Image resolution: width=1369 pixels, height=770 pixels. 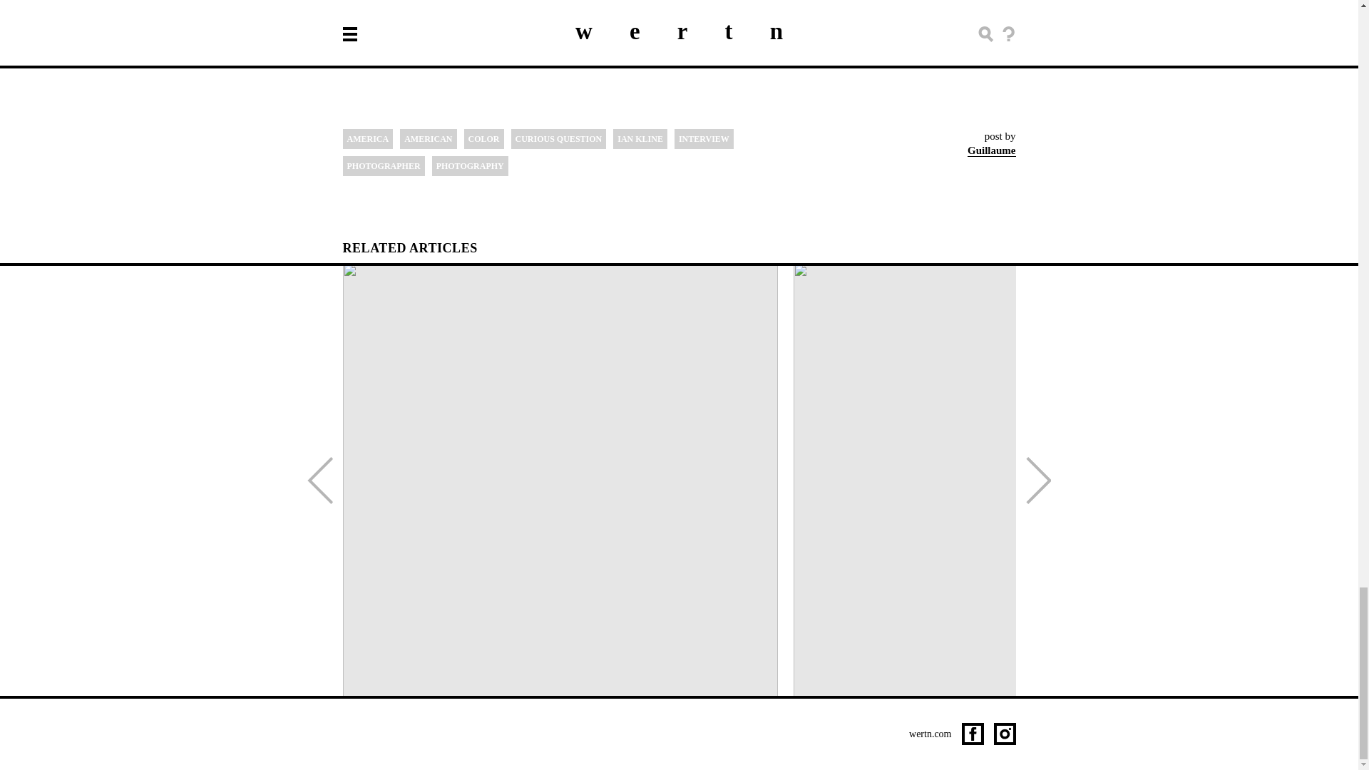 I want to click on AMERICAN, so click(x=428, y=139).